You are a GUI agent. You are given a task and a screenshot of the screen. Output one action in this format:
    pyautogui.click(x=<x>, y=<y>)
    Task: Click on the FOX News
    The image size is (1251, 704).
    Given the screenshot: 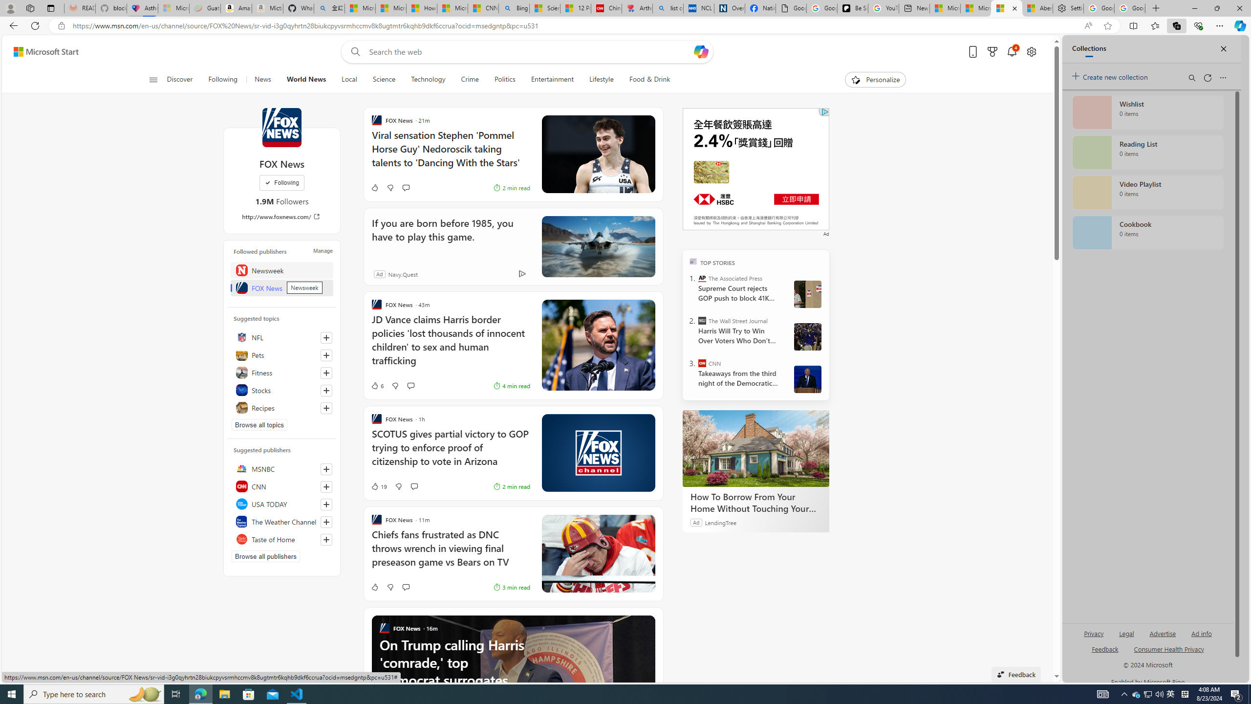 What is the action you would take?
    pyautogui.click(x=281, y=287)
    